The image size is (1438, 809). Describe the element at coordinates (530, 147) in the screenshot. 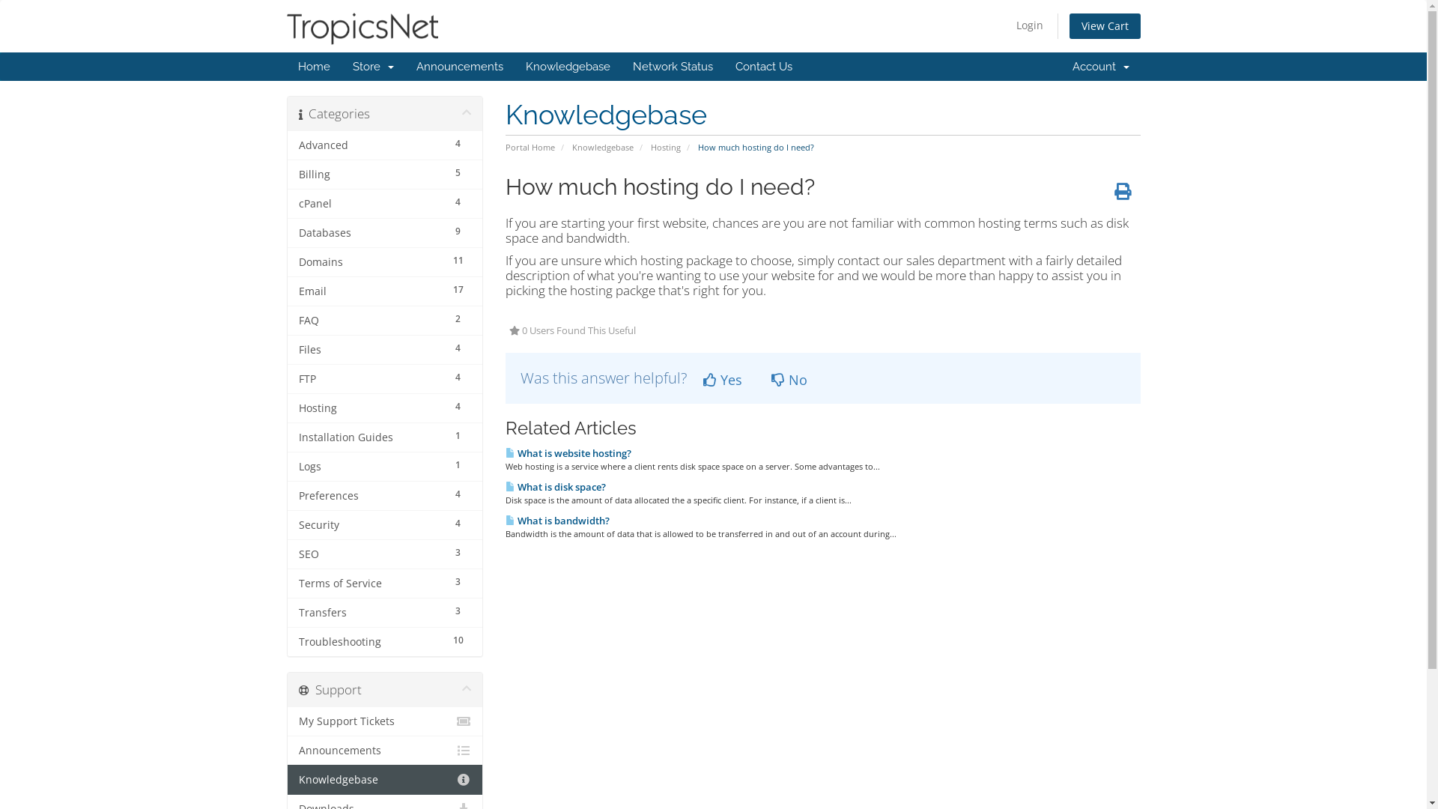

I see `Portal Home` at that location.